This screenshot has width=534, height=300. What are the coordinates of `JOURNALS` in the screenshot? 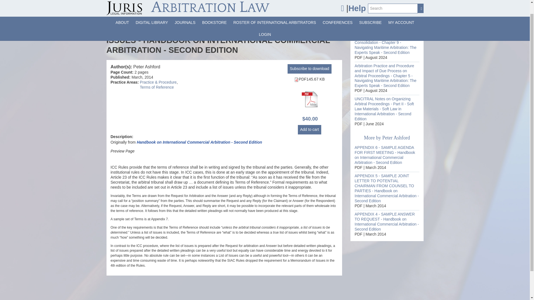 It's located at (185, 11).